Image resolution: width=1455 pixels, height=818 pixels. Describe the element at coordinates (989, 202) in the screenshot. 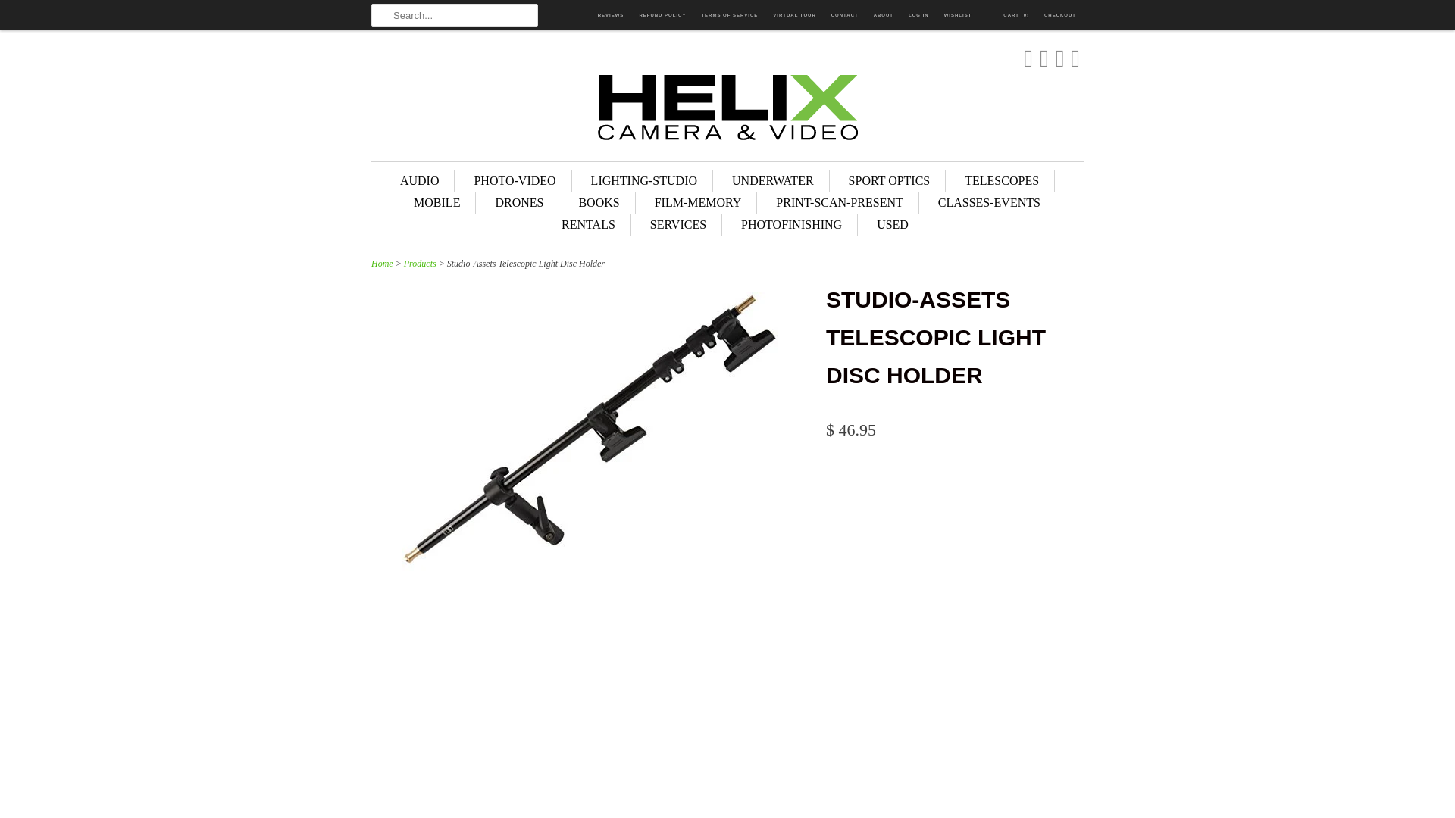

I see `CLASSES-EVENTS` at that location.